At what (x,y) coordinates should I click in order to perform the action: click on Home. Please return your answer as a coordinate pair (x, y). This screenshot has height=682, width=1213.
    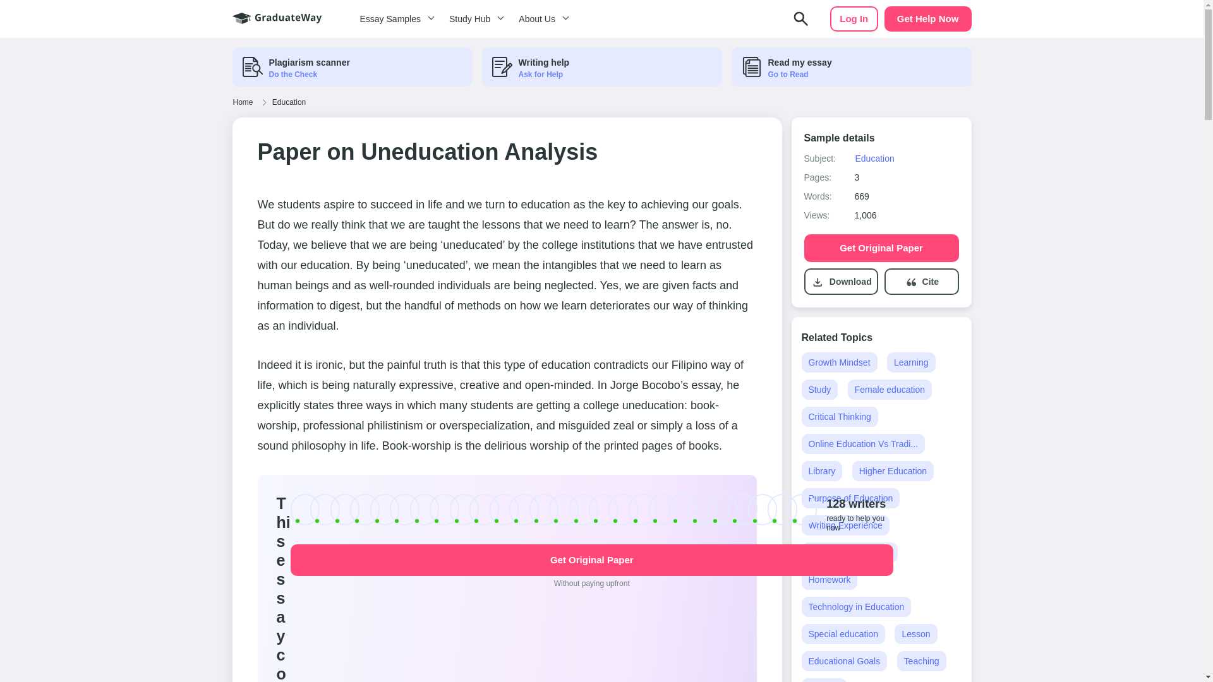
    Looking at the image, I should click on (243, 102).